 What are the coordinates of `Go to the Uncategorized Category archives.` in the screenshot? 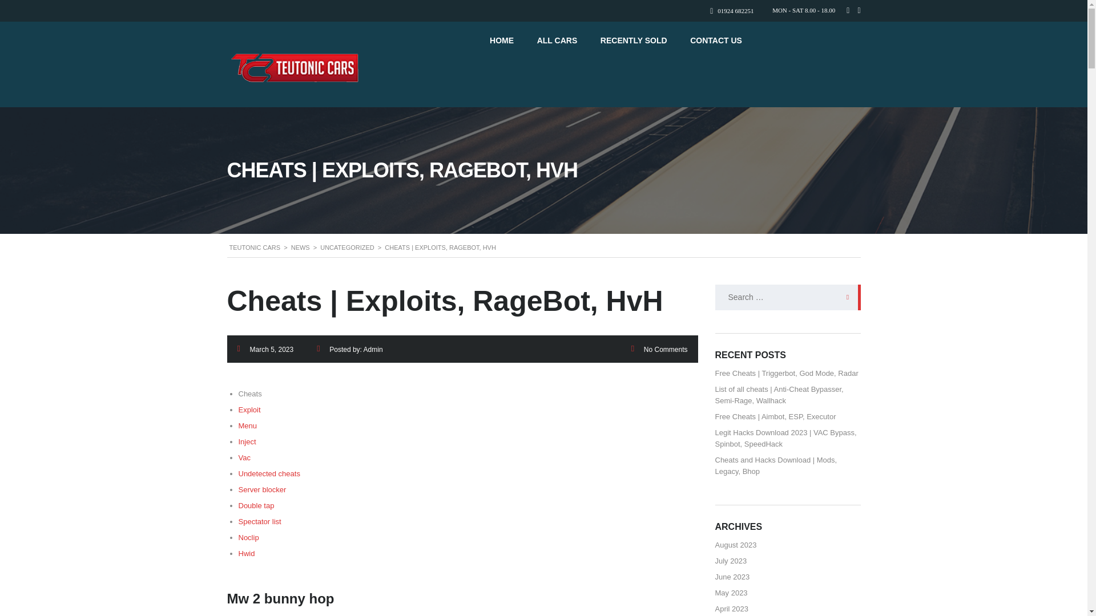 It's located at (347, 247).